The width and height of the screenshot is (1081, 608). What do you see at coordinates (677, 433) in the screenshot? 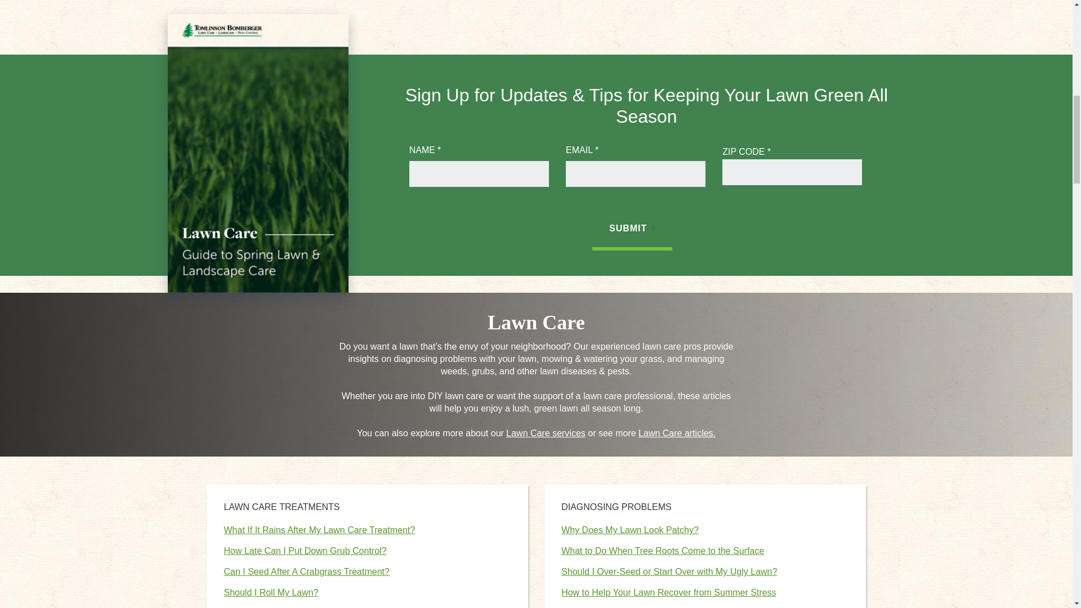
I see `Lawn Care articles.` at bounding box center [677, 433].